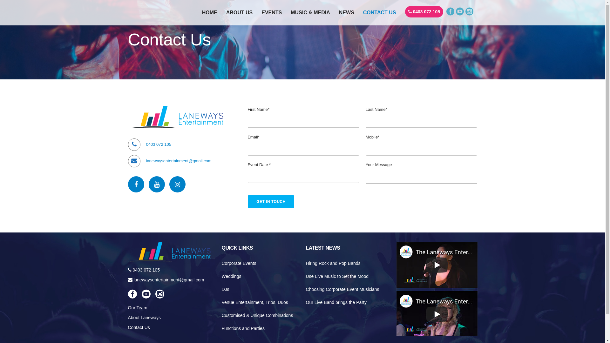  What do you see at coordinates (210, 13) in the screenshot?
I see `HOME` at bounding box center [210, 13].